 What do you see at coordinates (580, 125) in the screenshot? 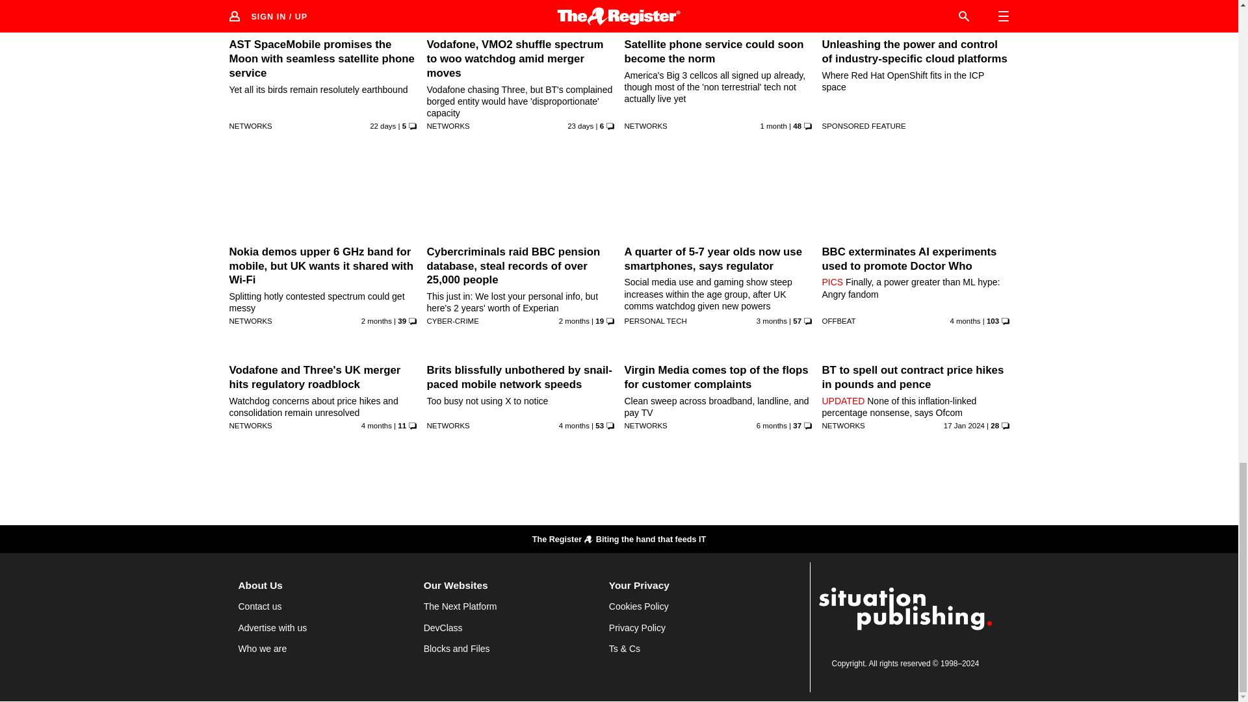
I see `3 Jul 2024 12:37` at bounding box center [580, 125].